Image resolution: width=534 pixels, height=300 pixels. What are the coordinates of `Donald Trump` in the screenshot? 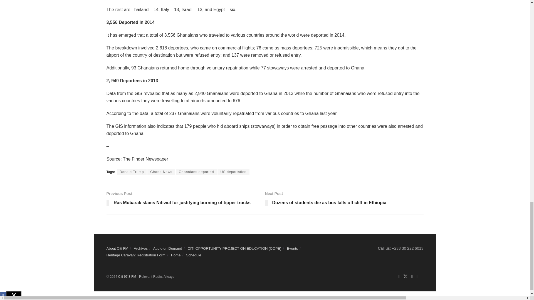 It's located at (132, 172).